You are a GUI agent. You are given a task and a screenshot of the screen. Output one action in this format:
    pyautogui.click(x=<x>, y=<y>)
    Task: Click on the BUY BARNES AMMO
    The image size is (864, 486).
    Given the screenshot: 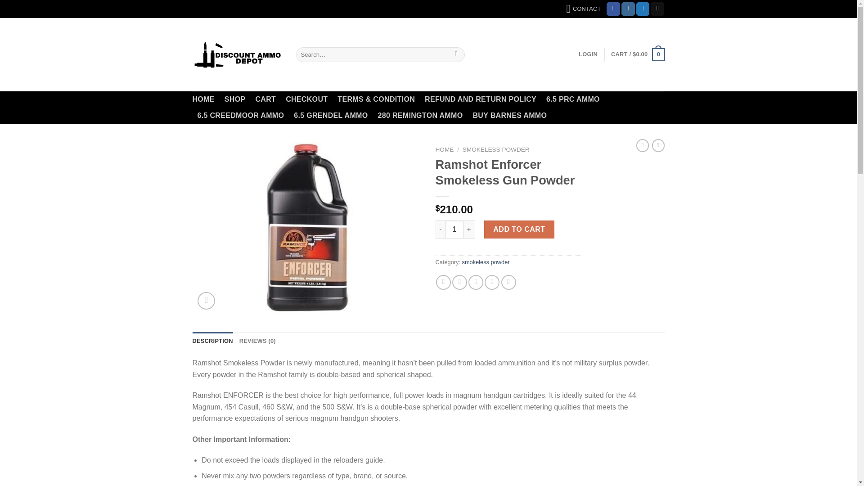 What is the action you would take?
    pyautogui.click(x=509, y=115)
    